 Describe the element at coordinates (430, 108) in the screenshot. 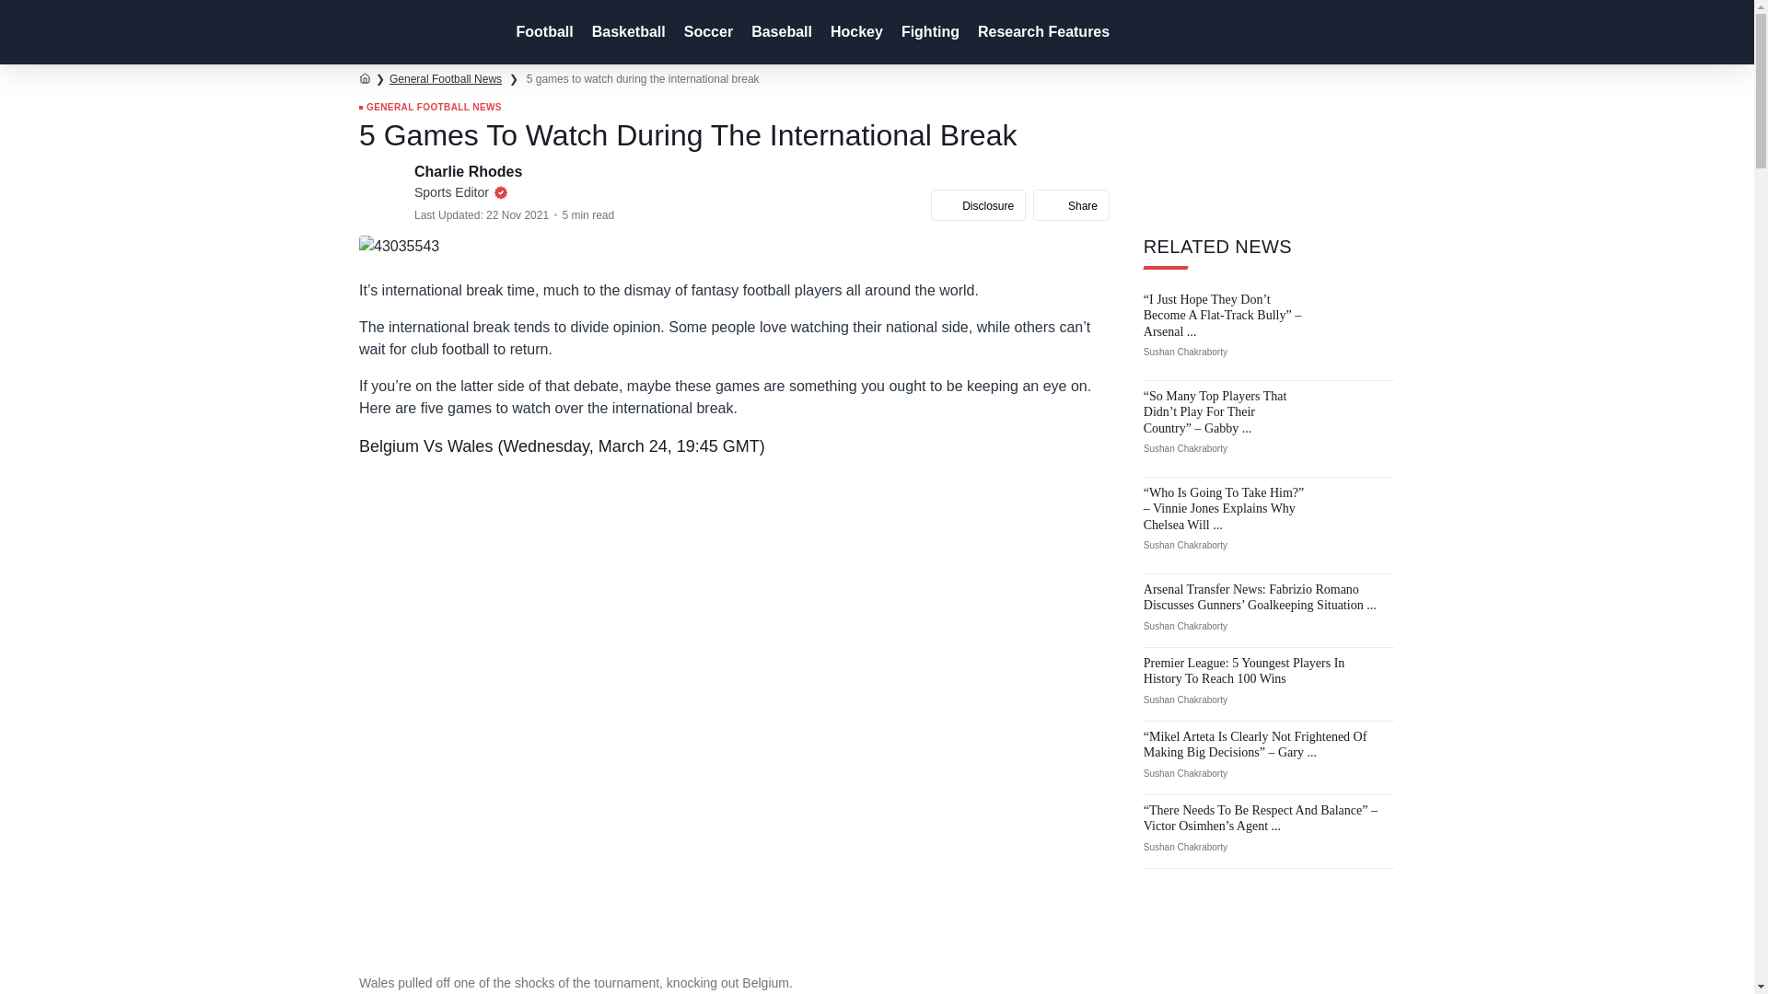

I see `GENERAL FOOTBALL NEWS` at that location.